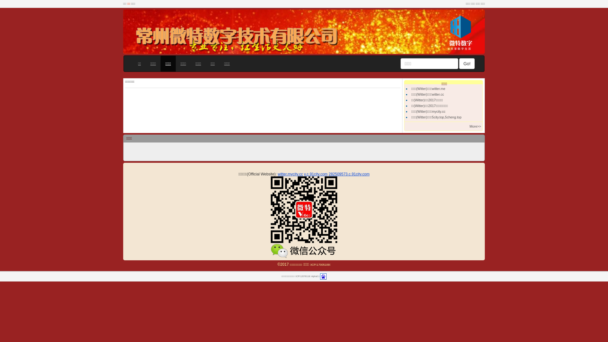 The height and width of the screenshot is (342, 608). I want to click on witter.mycity.cc, so click(290, 174).